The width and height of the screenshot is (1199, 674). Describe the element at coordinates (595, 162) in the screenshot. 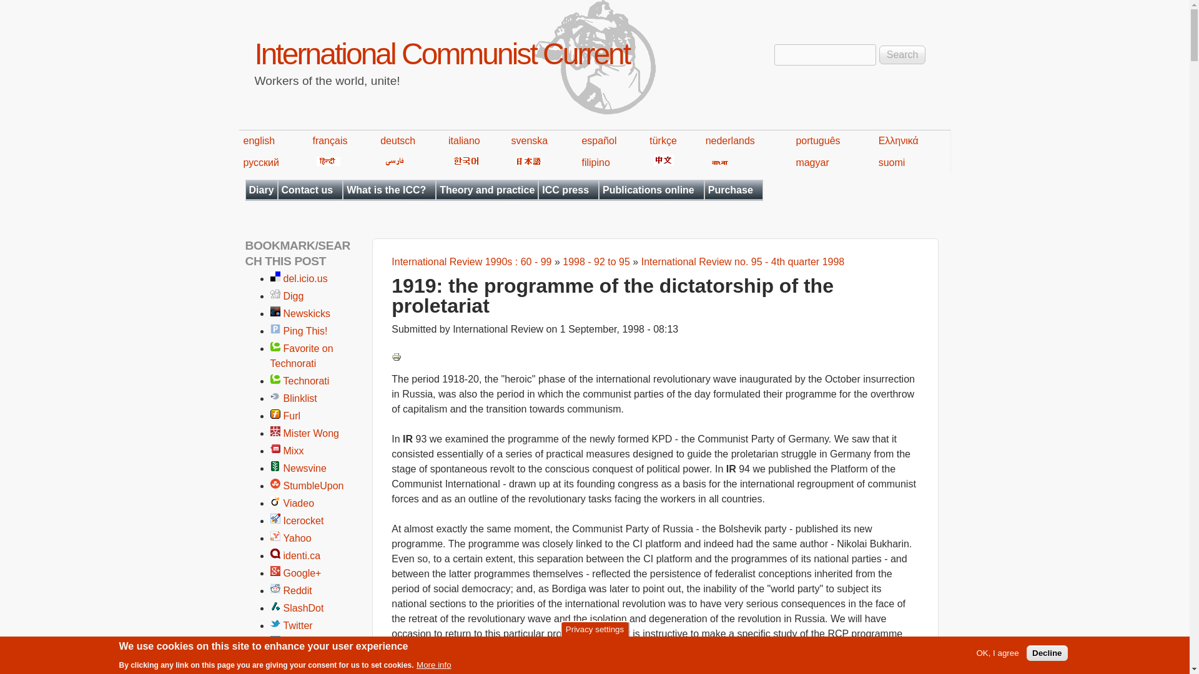

I see `filipino` at that location.